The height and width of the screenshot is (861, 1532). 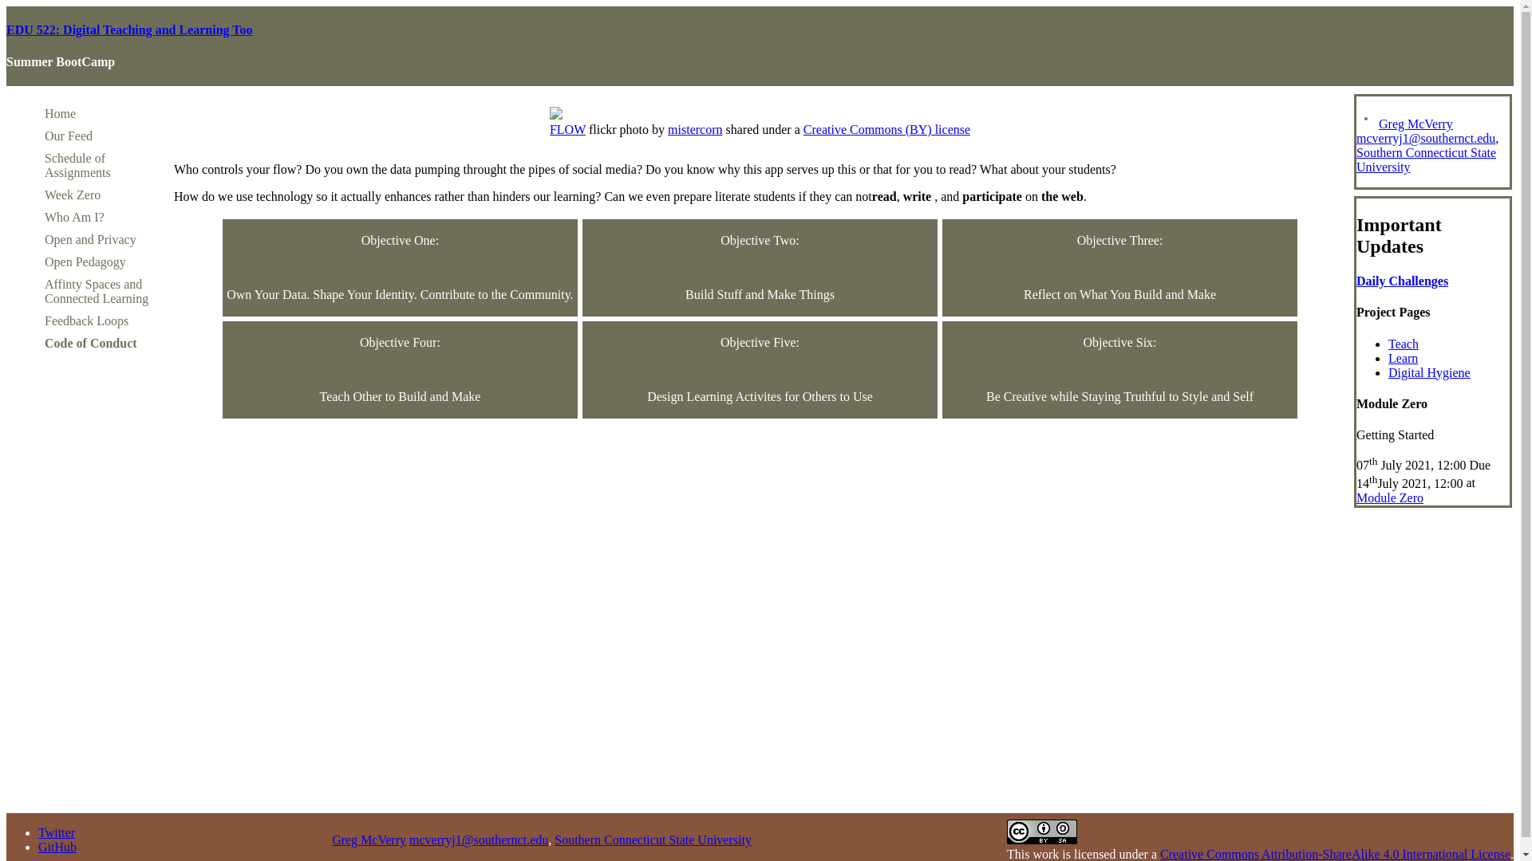 What do you see at coordinates (369, 839) in the screenshot?
I see `Greg McVerry` at bounding box center [369, 839].